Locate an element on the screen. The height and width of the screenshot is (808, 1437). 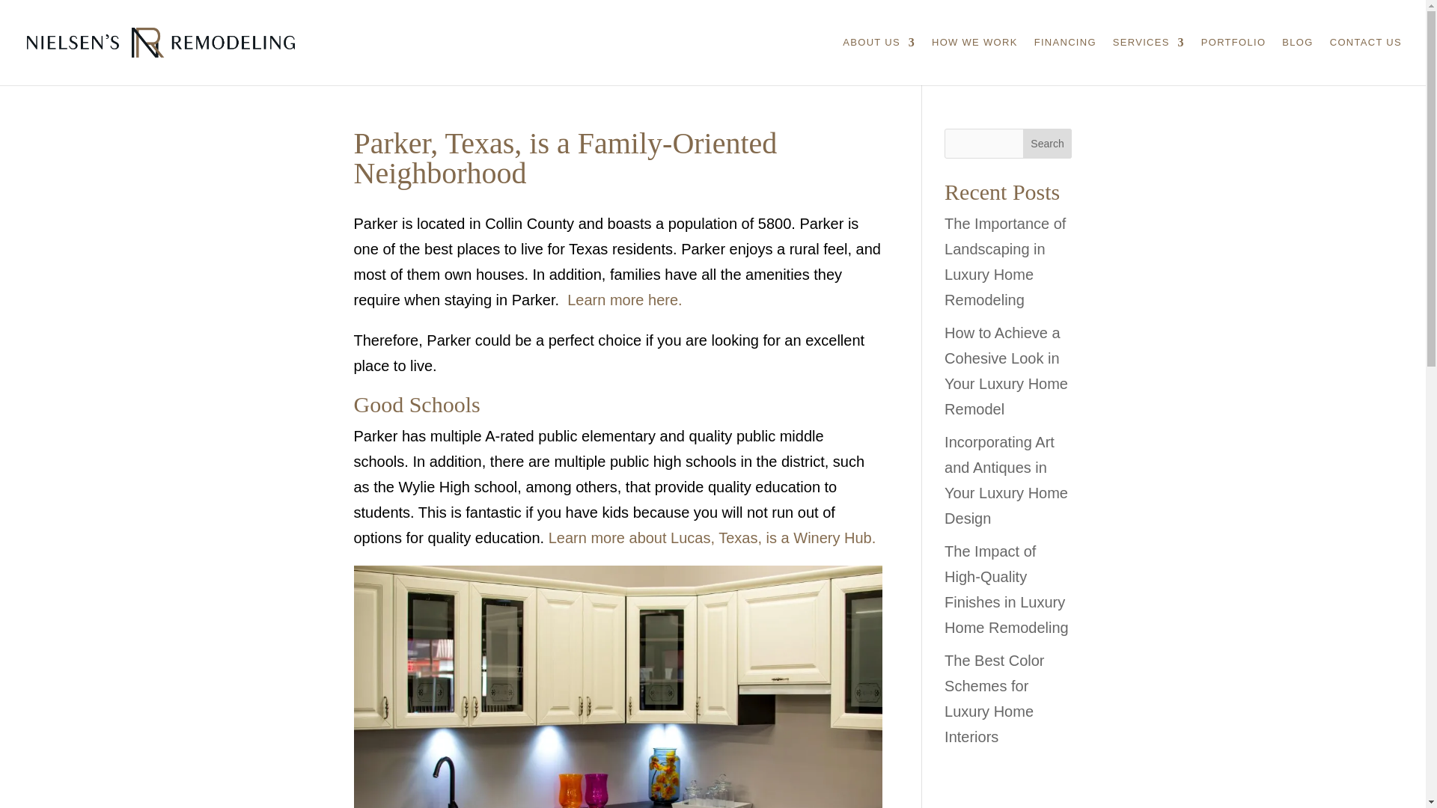
Search is located at coordinates (1048, 143).